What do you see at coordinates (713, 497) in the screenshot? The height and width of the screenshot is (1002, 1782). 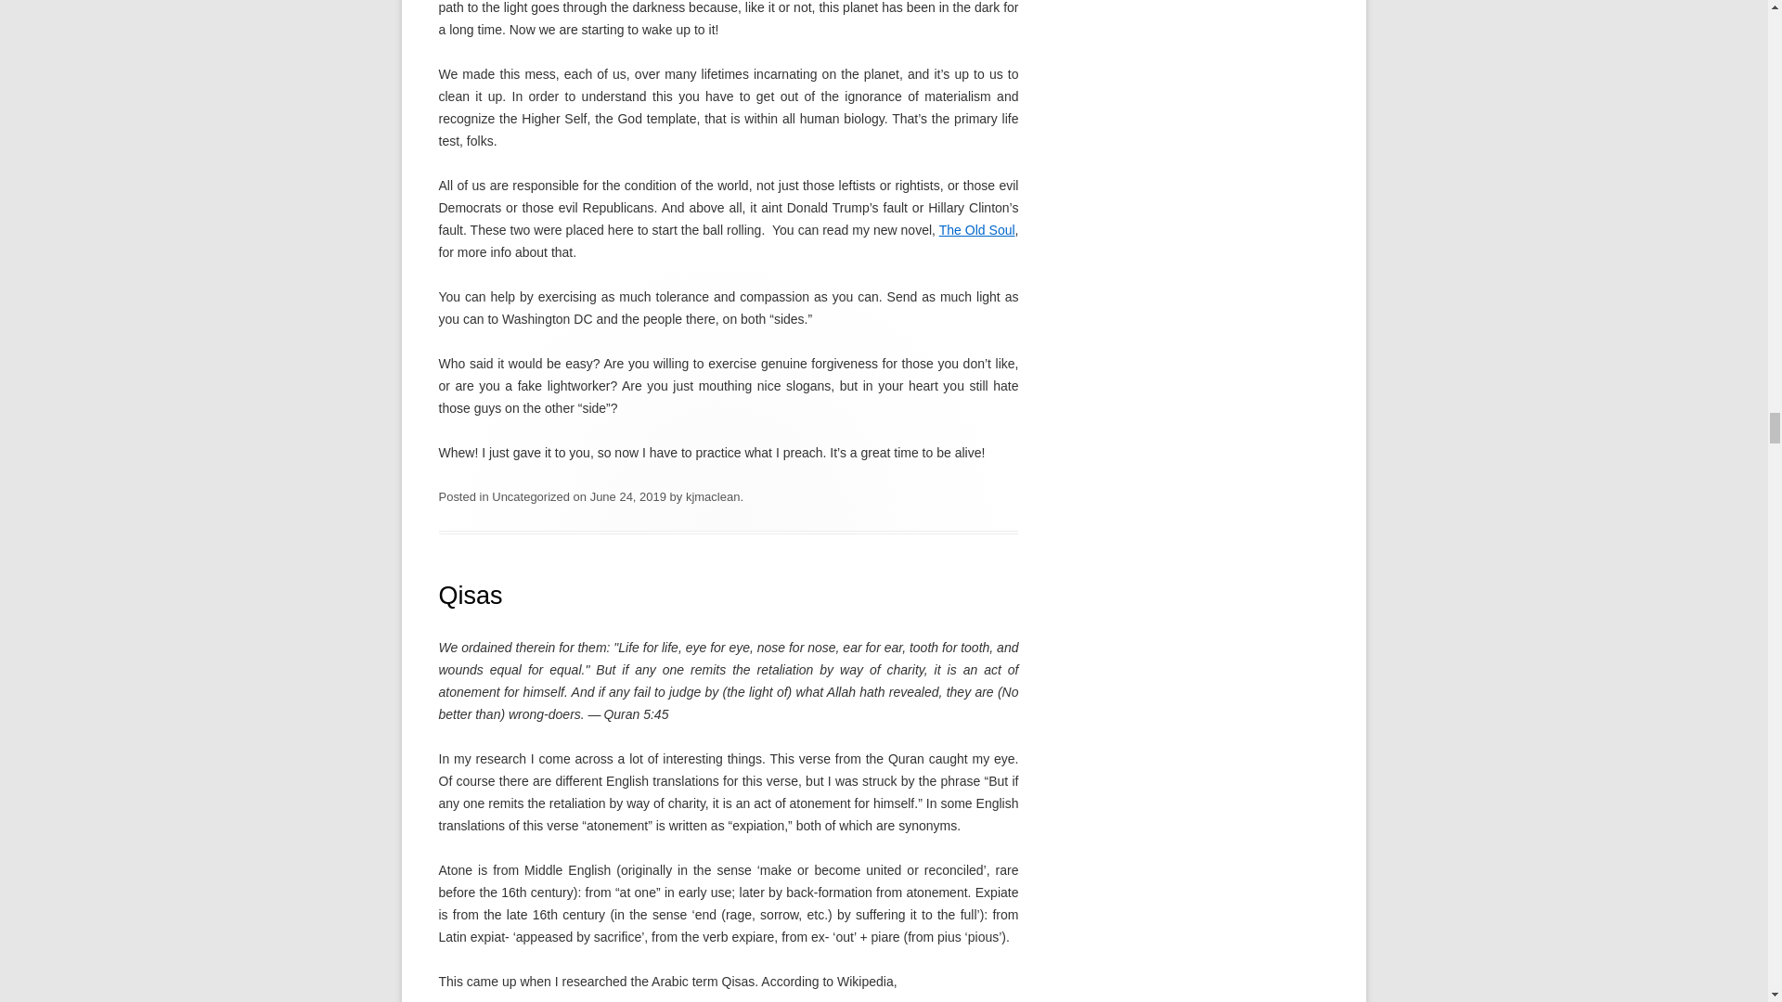 I see `kjmaclean` at bounding box center [713, 497].